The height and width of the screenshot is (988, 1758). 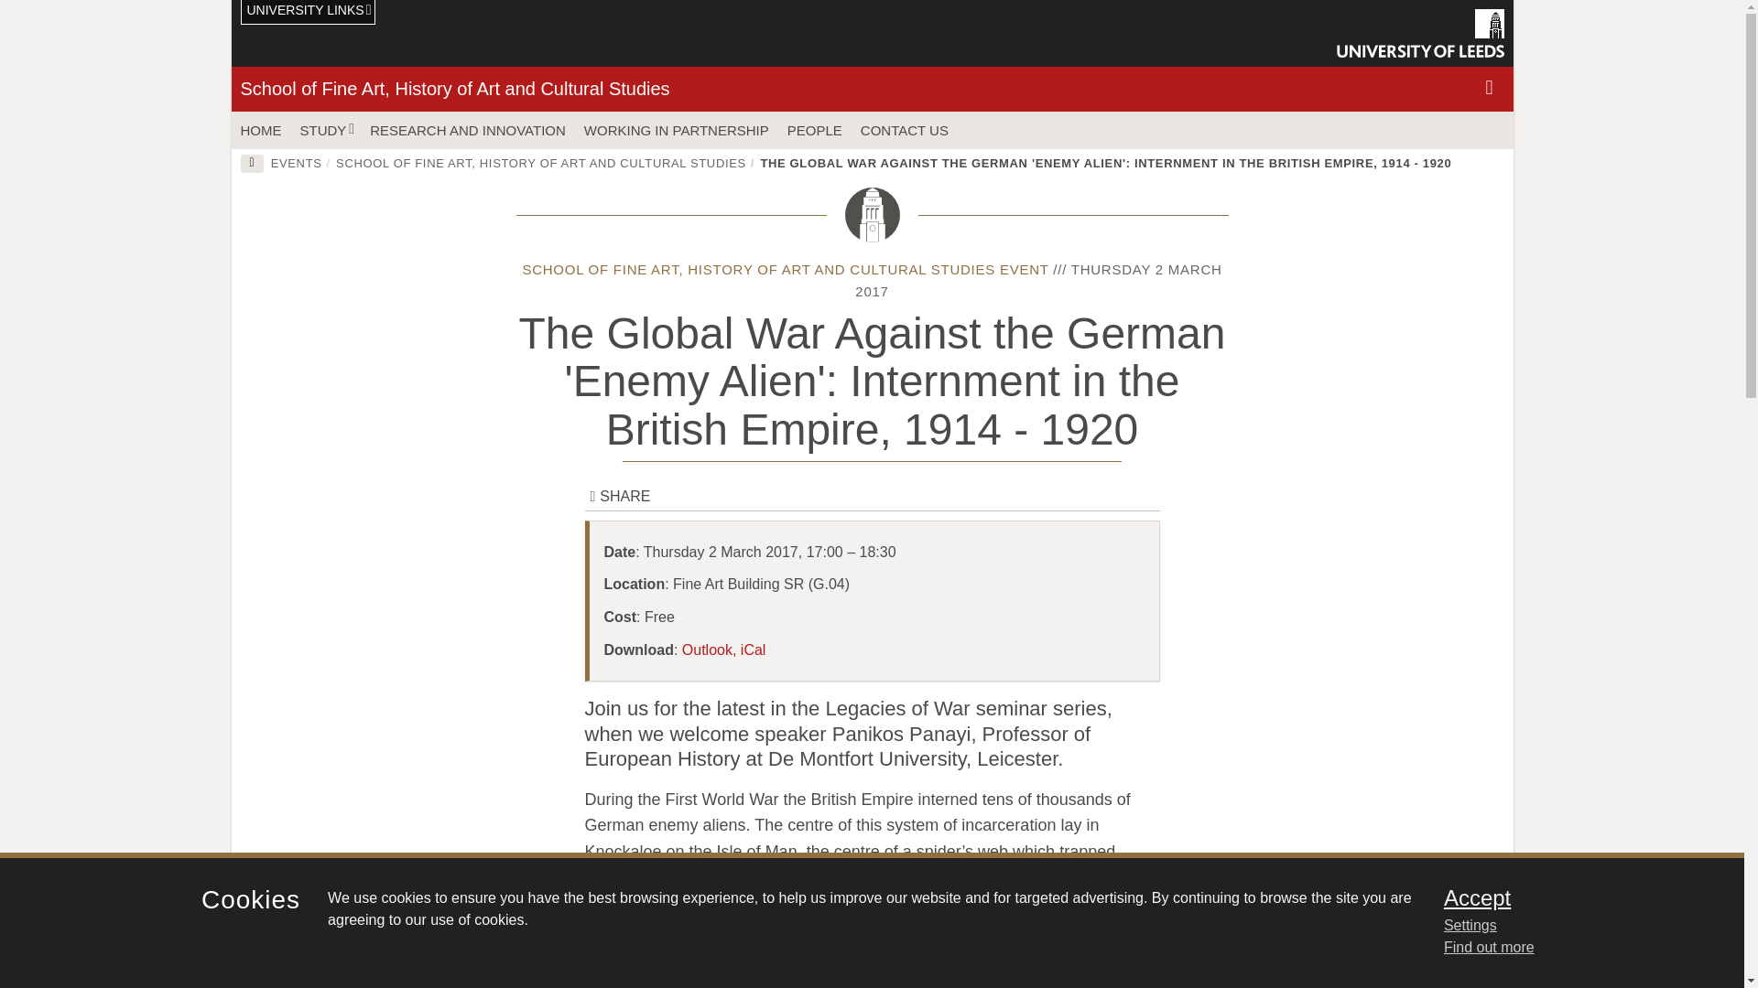 What do you see at coordinates (1489, 948) in the screenshot?
I see `Find out more` at bounding box center [1489, 948].